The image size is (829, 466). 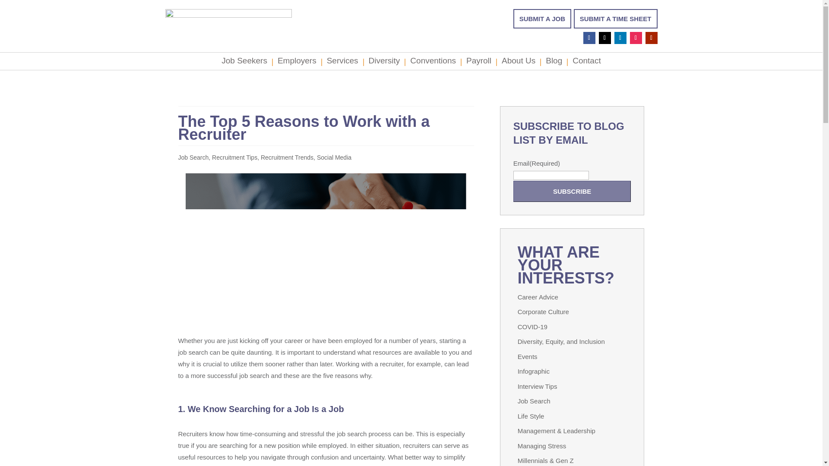 I want to click on Payroll, so click(x=478, y=63).